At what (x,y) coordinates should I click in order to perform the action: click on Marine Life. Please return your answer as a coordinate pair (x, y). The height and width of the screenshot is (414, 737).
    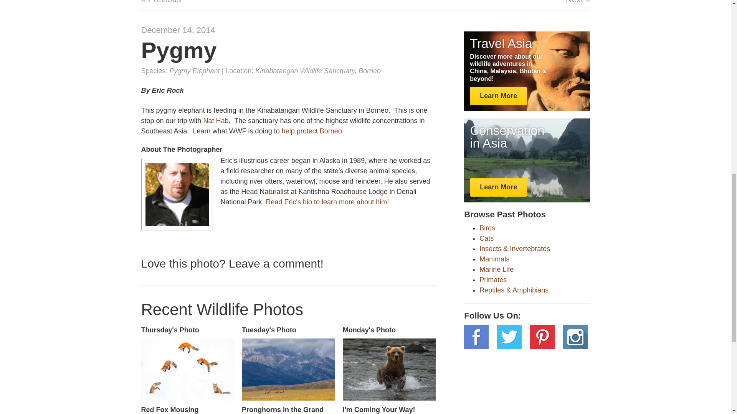
    Looking at the image, I should click on (216, 120).